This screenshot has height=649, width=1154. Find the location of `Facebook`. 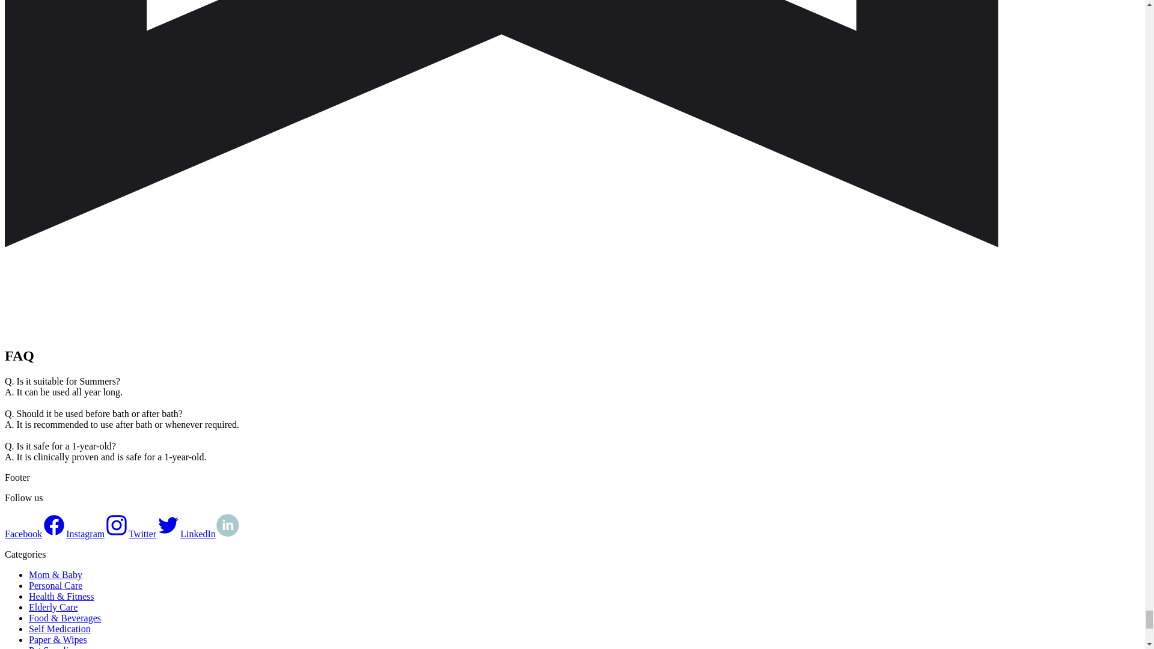

Facebook is located at coordinates (35, 534).